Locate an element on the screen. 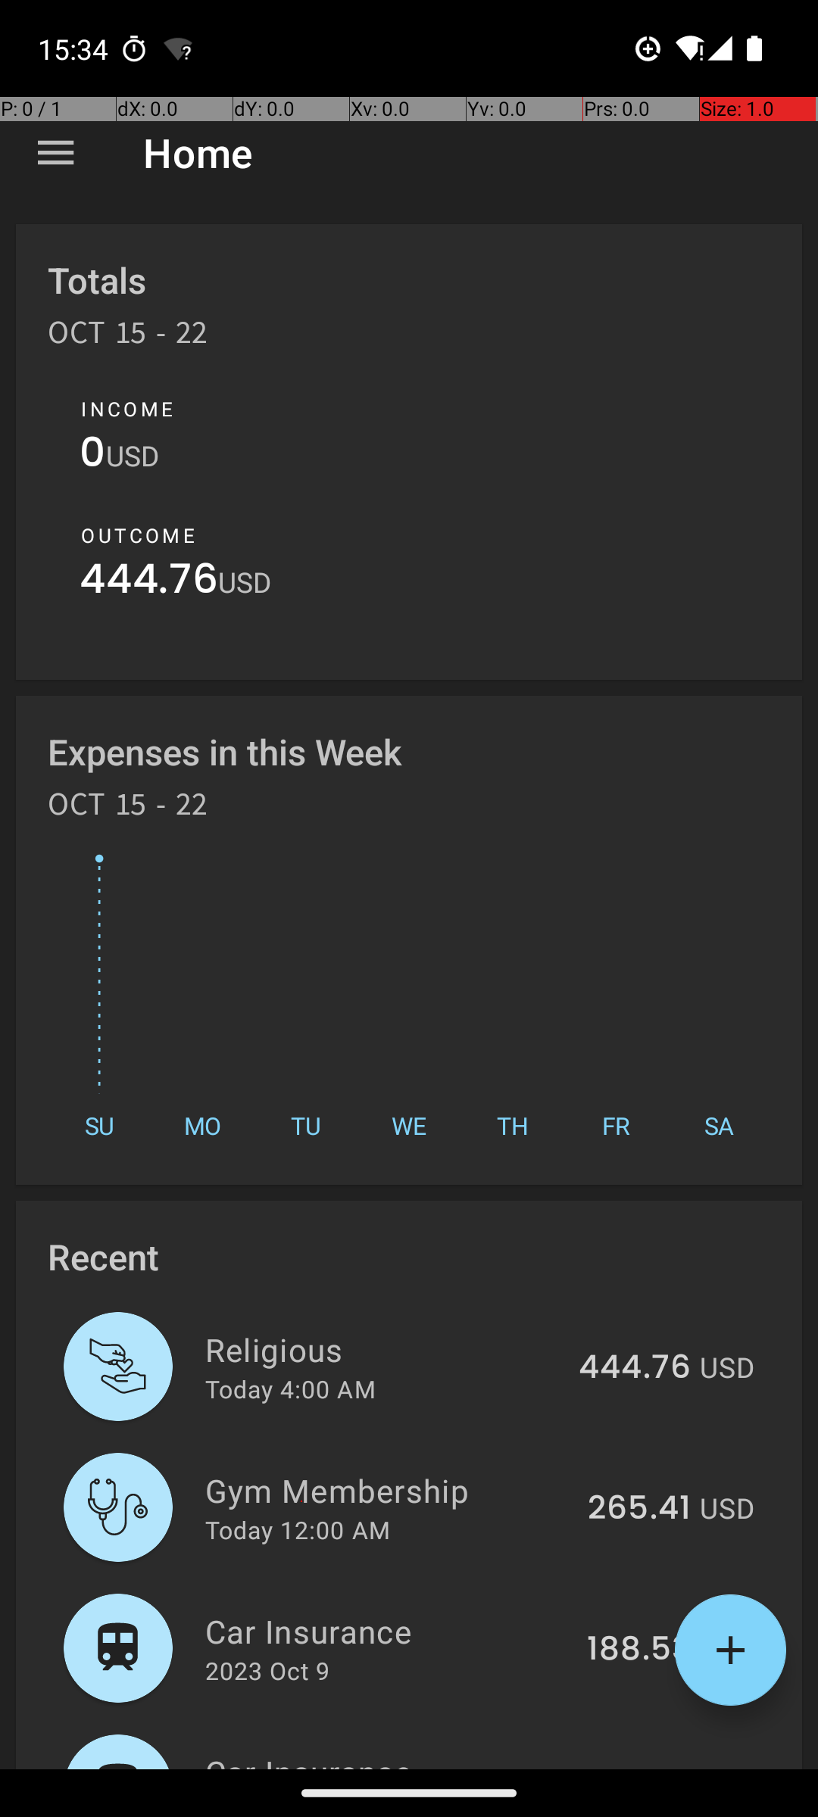 The image size is (818, 1817). 188.53 is located at coordinates (639, 1650).